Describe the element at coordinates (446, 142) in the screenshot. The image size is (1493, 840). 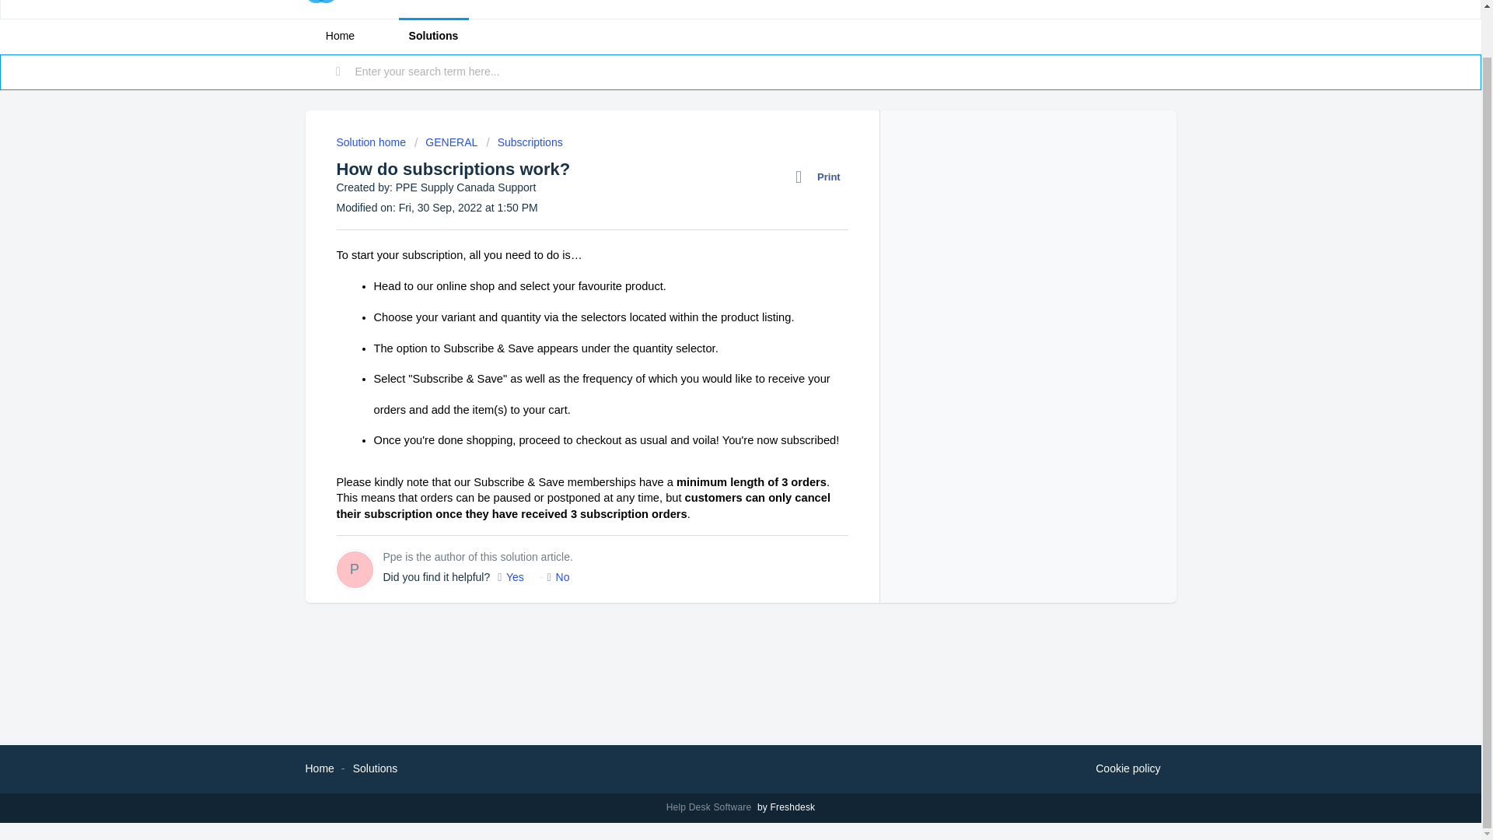
I see `GENERAL` at that location.